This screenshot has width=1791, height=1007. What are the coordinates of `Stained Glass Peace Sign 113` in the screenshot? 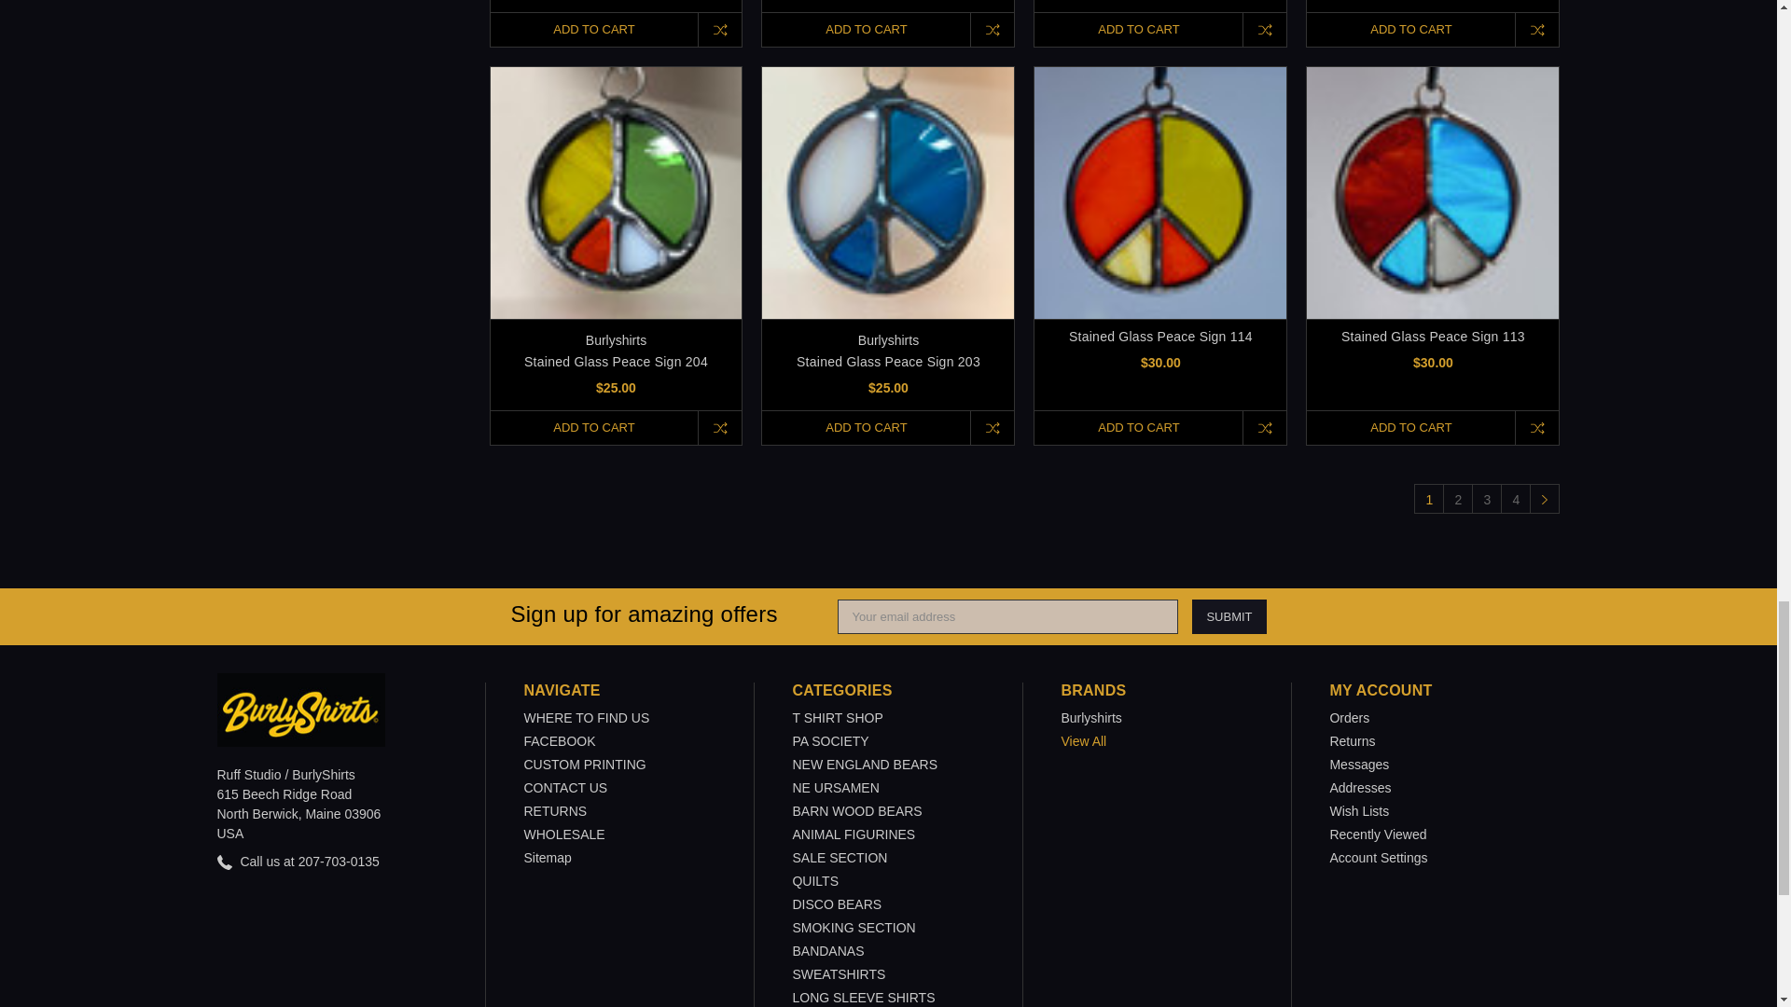 It's located at (1433, 193).